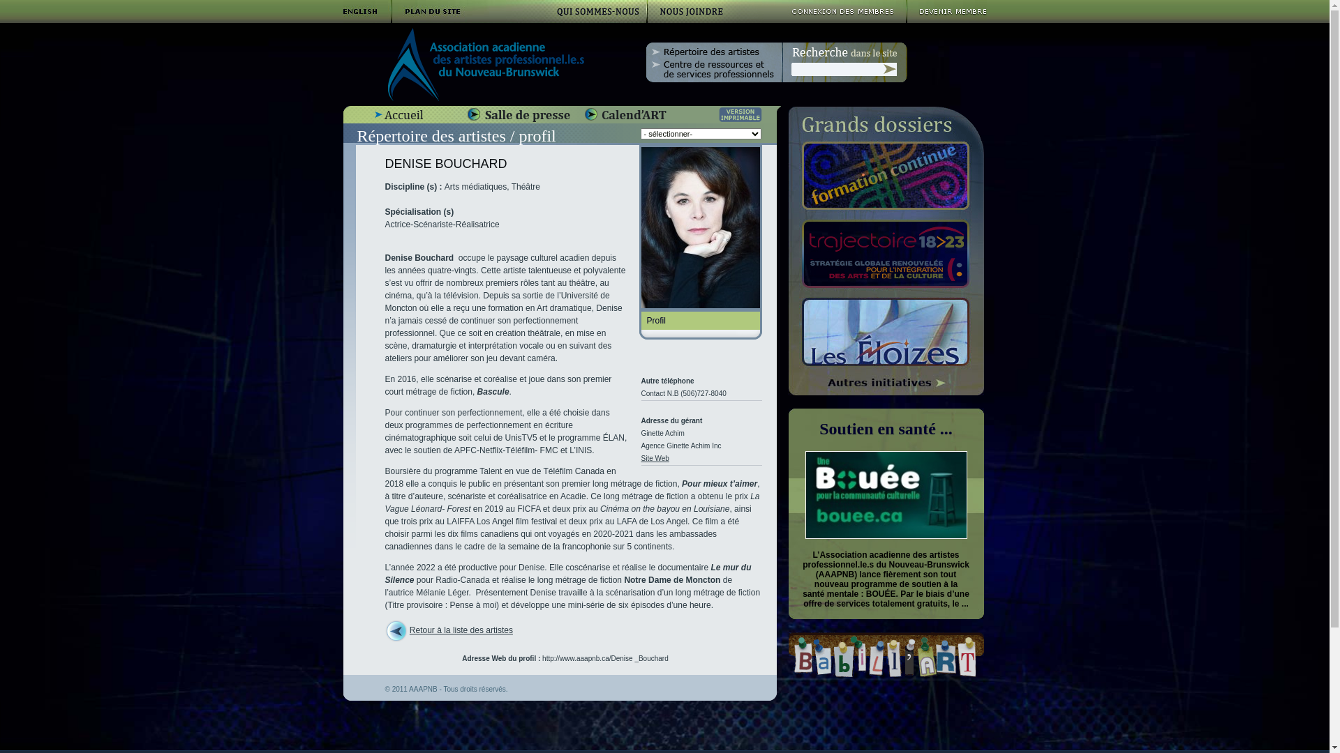  Describe the element at coordinates (836, 20) in the screenshot. I see `Connexion des membres` at that location.